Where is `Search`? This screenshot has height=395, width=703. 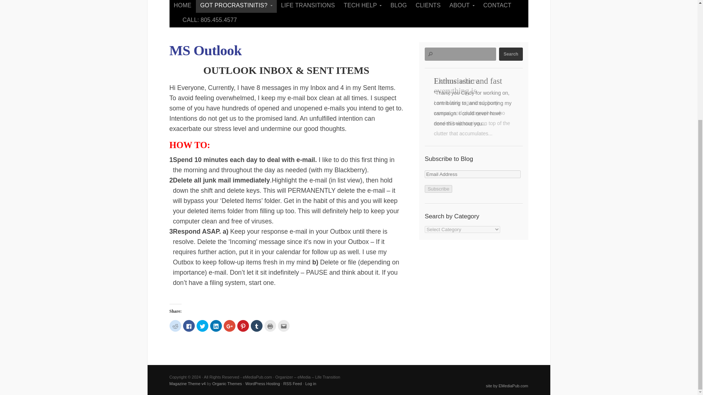
Search is located at coordinates (510, 54).